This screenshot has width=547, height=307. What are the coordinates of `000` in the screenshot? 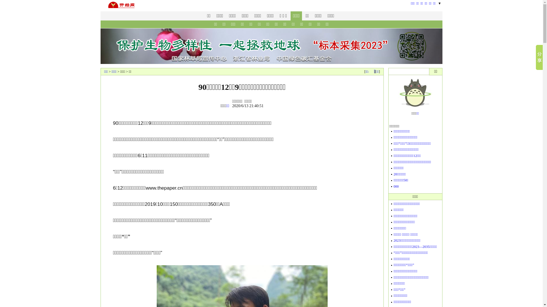 It's located at (396, 186).